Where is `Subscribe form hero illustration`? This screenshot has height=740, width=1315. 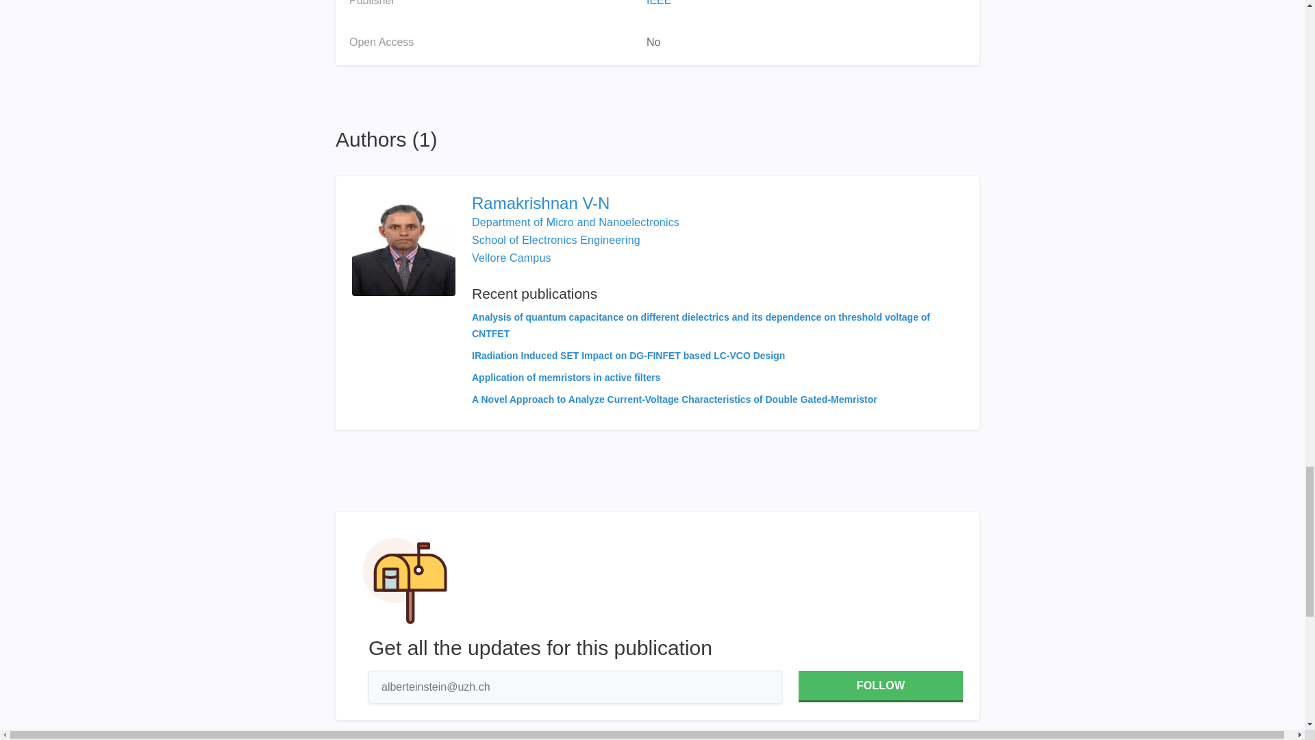 Subscribe form hero illustration is located at coordinates (405, 581).